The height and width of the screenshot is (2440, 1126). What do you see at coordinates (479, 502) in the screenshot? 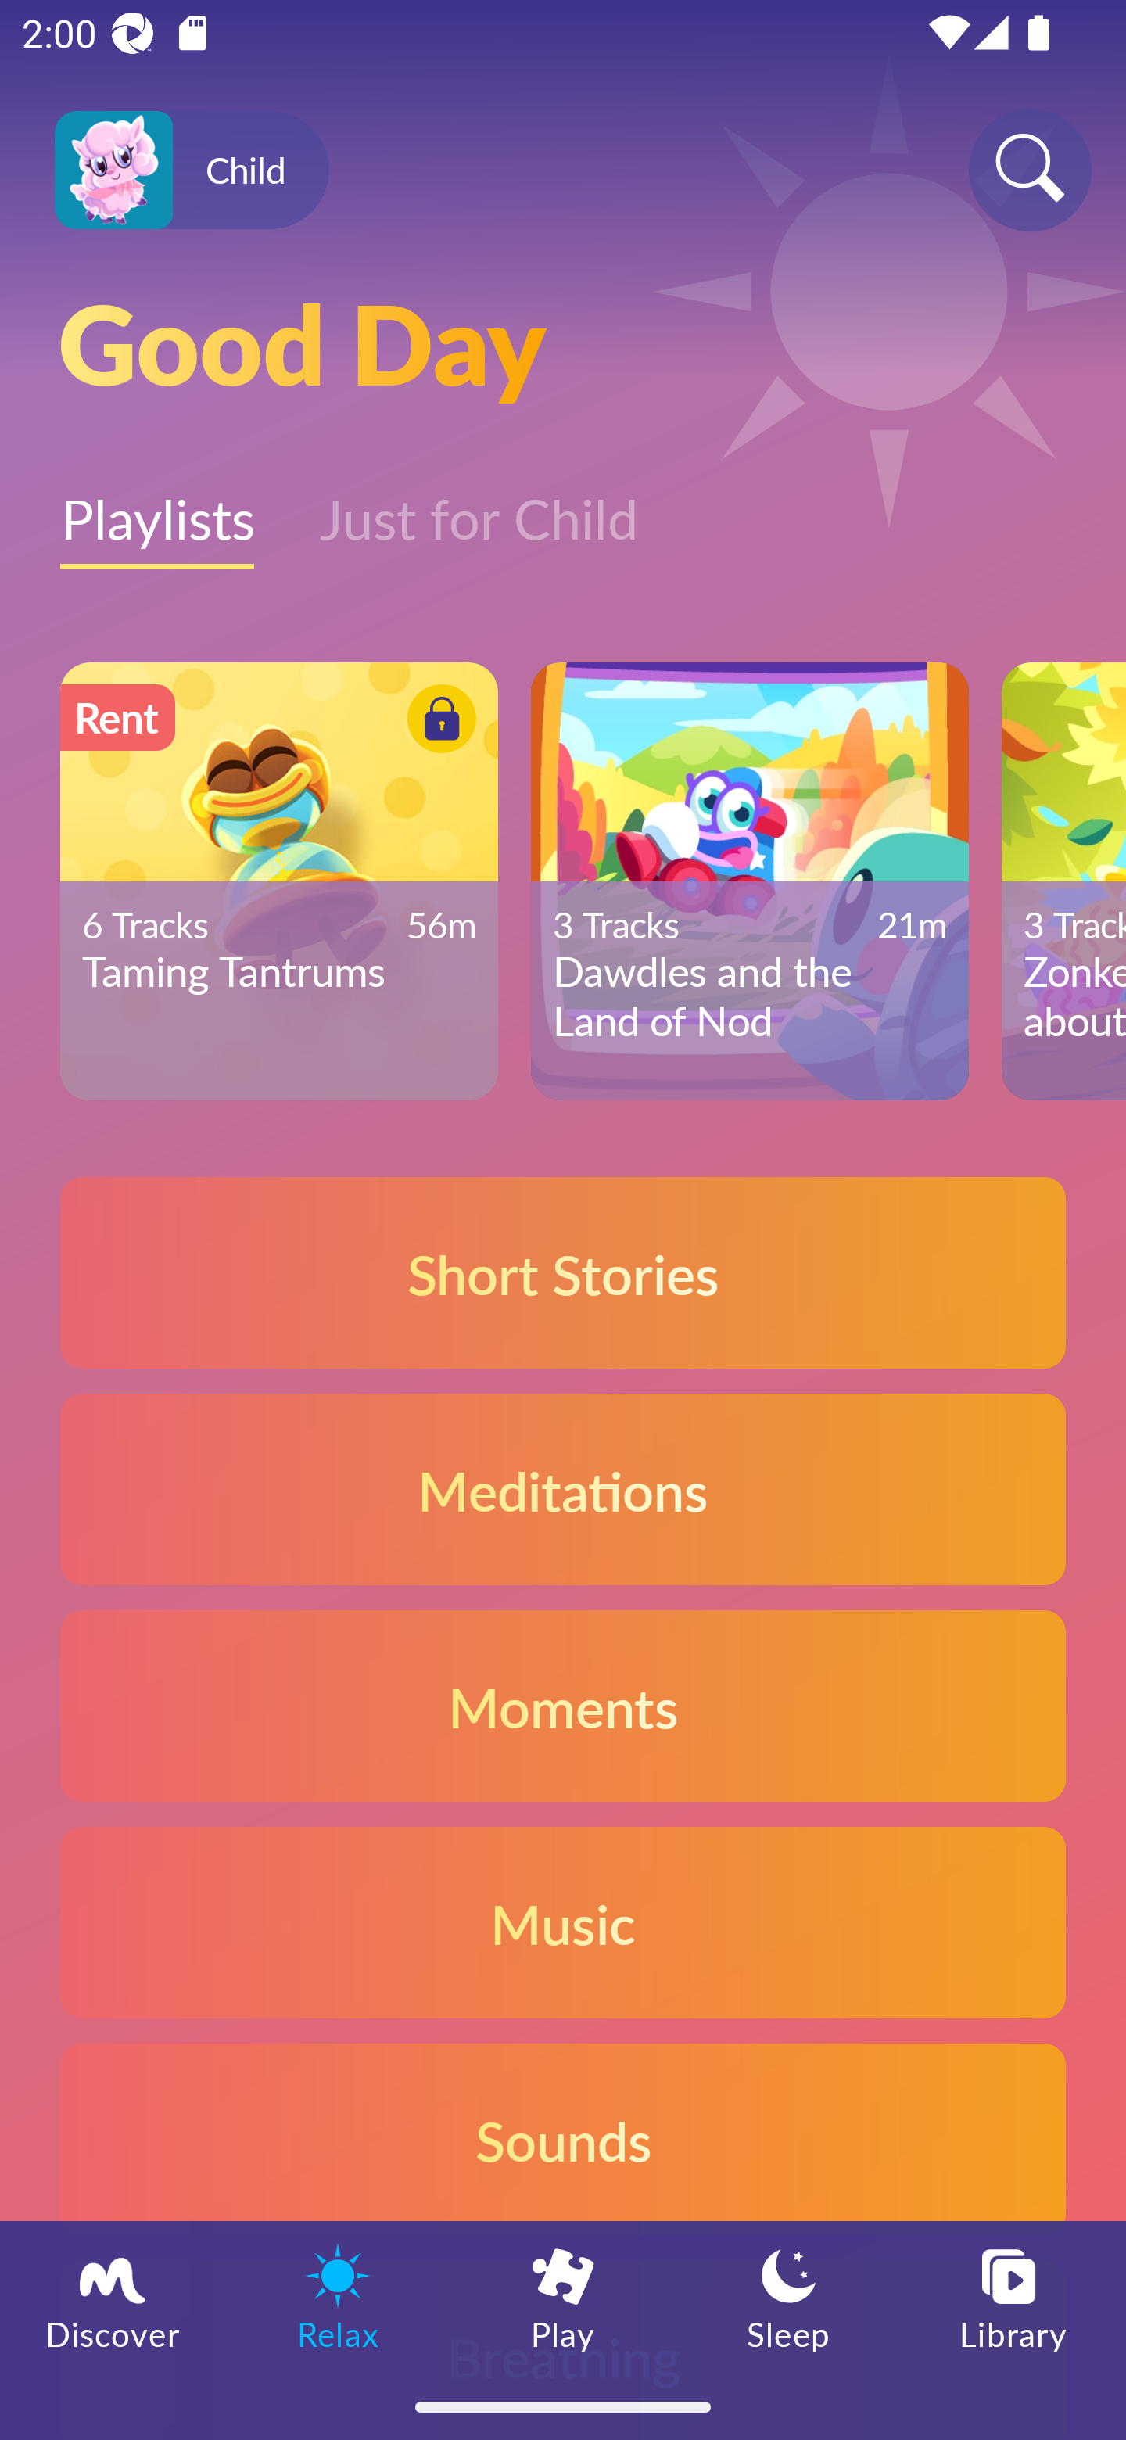
I see `Just for Child` at bounding box center [479, 502].